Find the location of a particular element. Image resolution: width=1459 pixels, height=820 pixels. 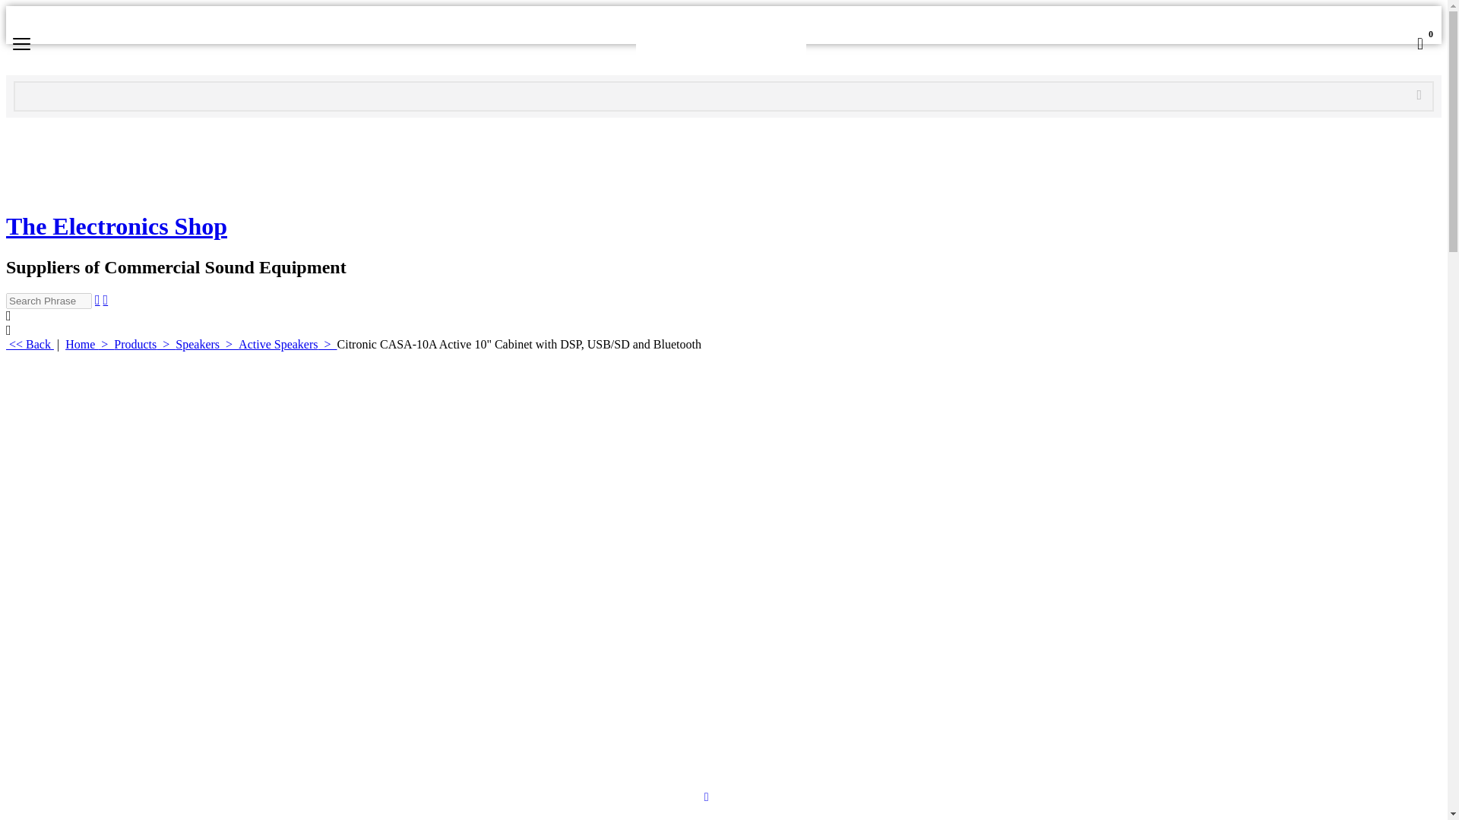

Speakers is located at coordinates (207, 344).